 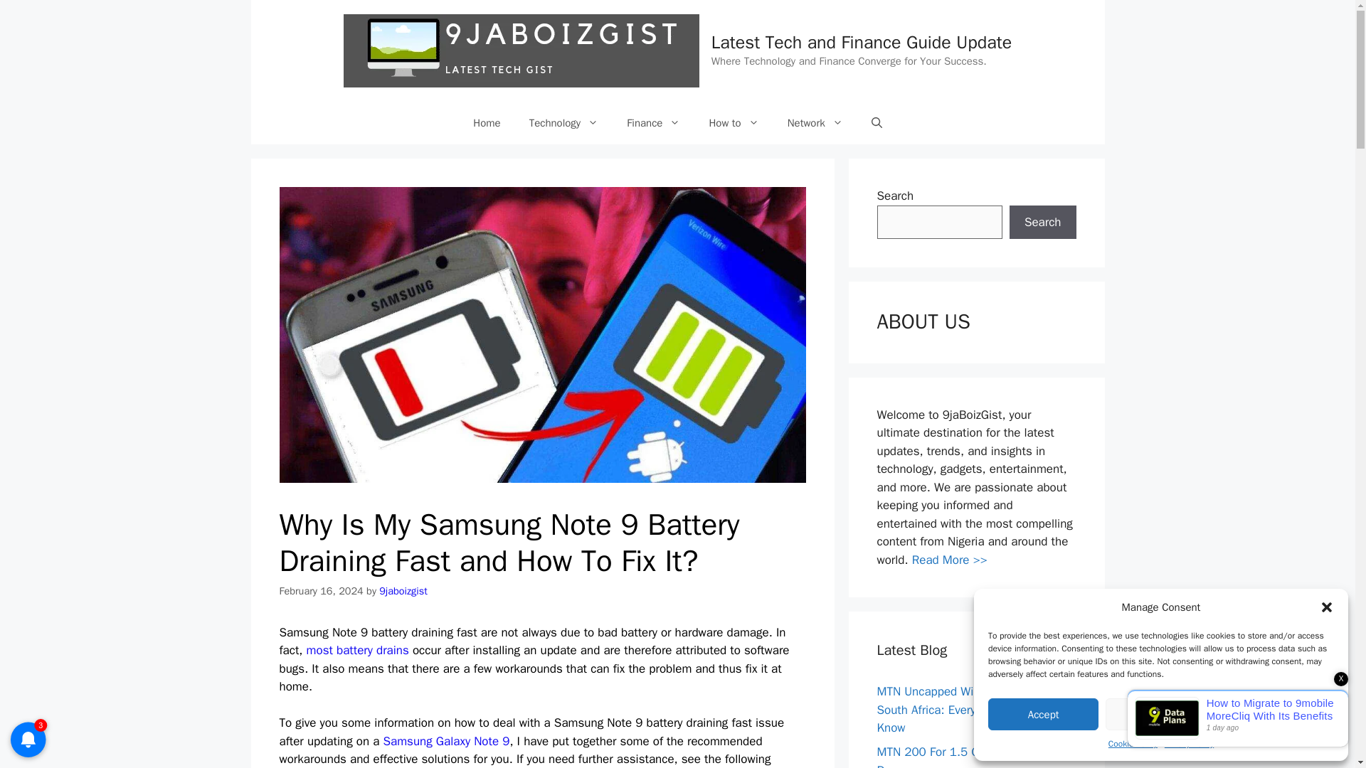 What do you see at coordinates (1133, 744) in the screenshot?
I see `Cookie Policy` at bounding box center [1133, 744].